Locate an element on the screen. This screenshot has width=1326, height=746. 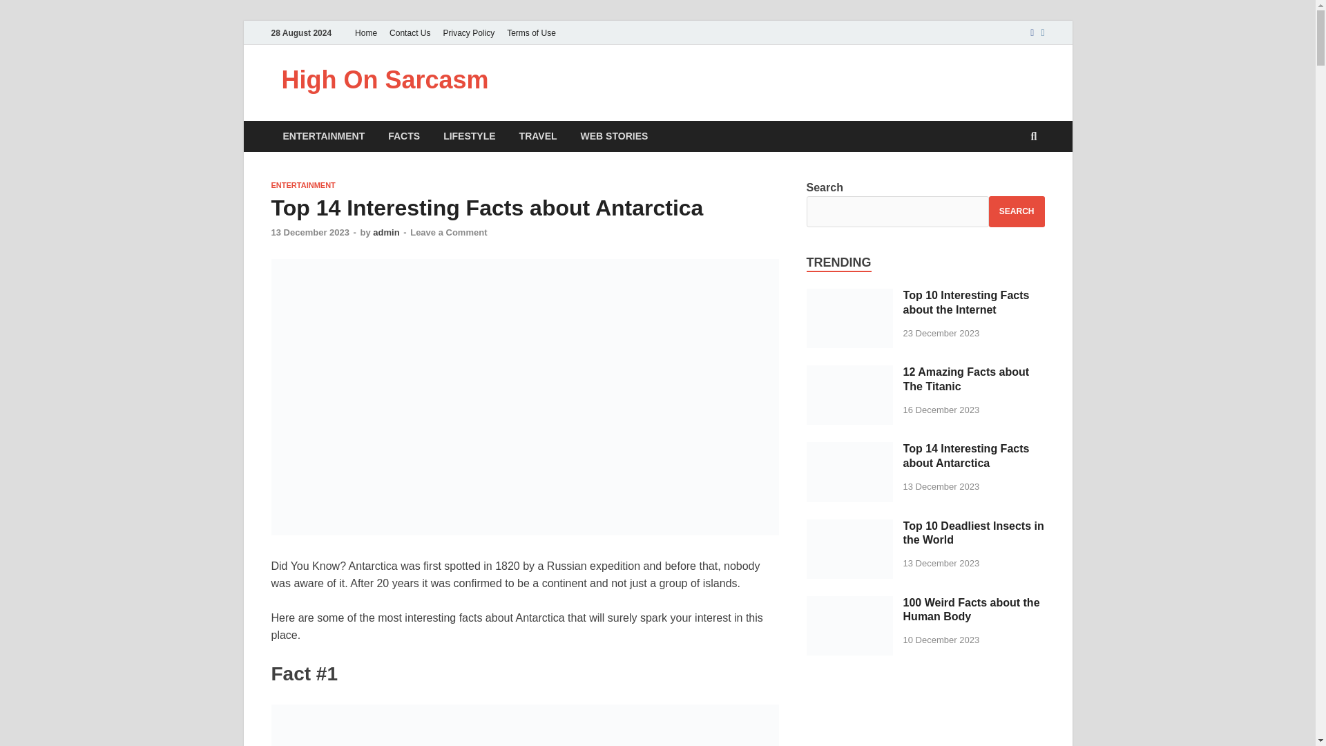
Privacy Policy is located at coordinates (468, 32).